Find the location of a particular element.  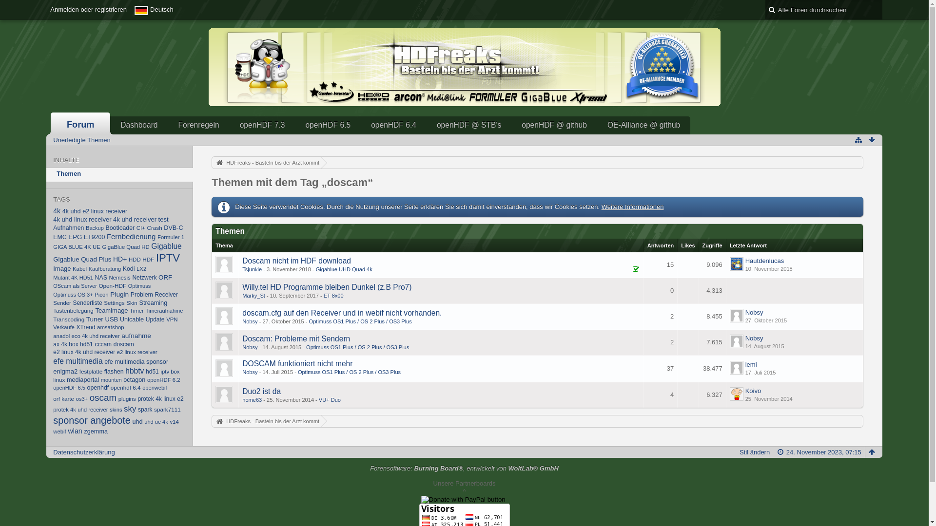

Settings is located at coordinates (114, 302).